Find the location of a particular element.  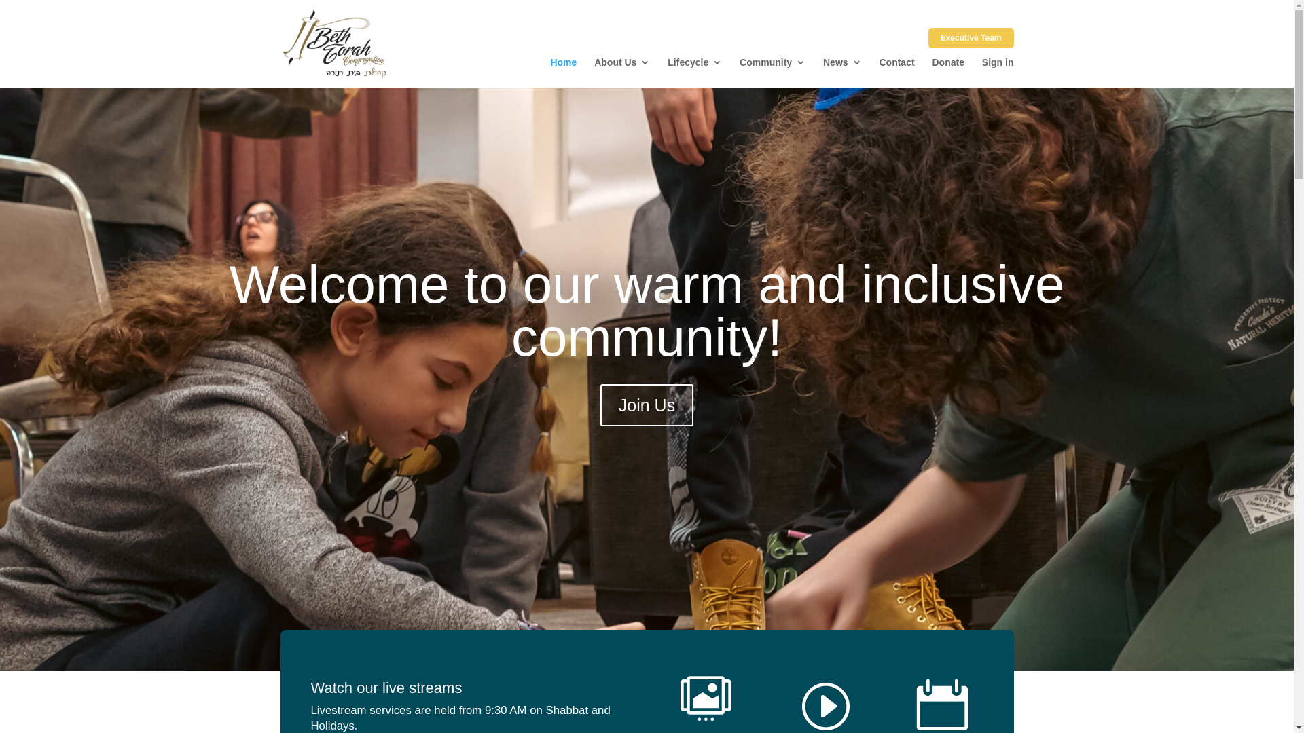

Lifecycle is located at coordinates (695, 73).